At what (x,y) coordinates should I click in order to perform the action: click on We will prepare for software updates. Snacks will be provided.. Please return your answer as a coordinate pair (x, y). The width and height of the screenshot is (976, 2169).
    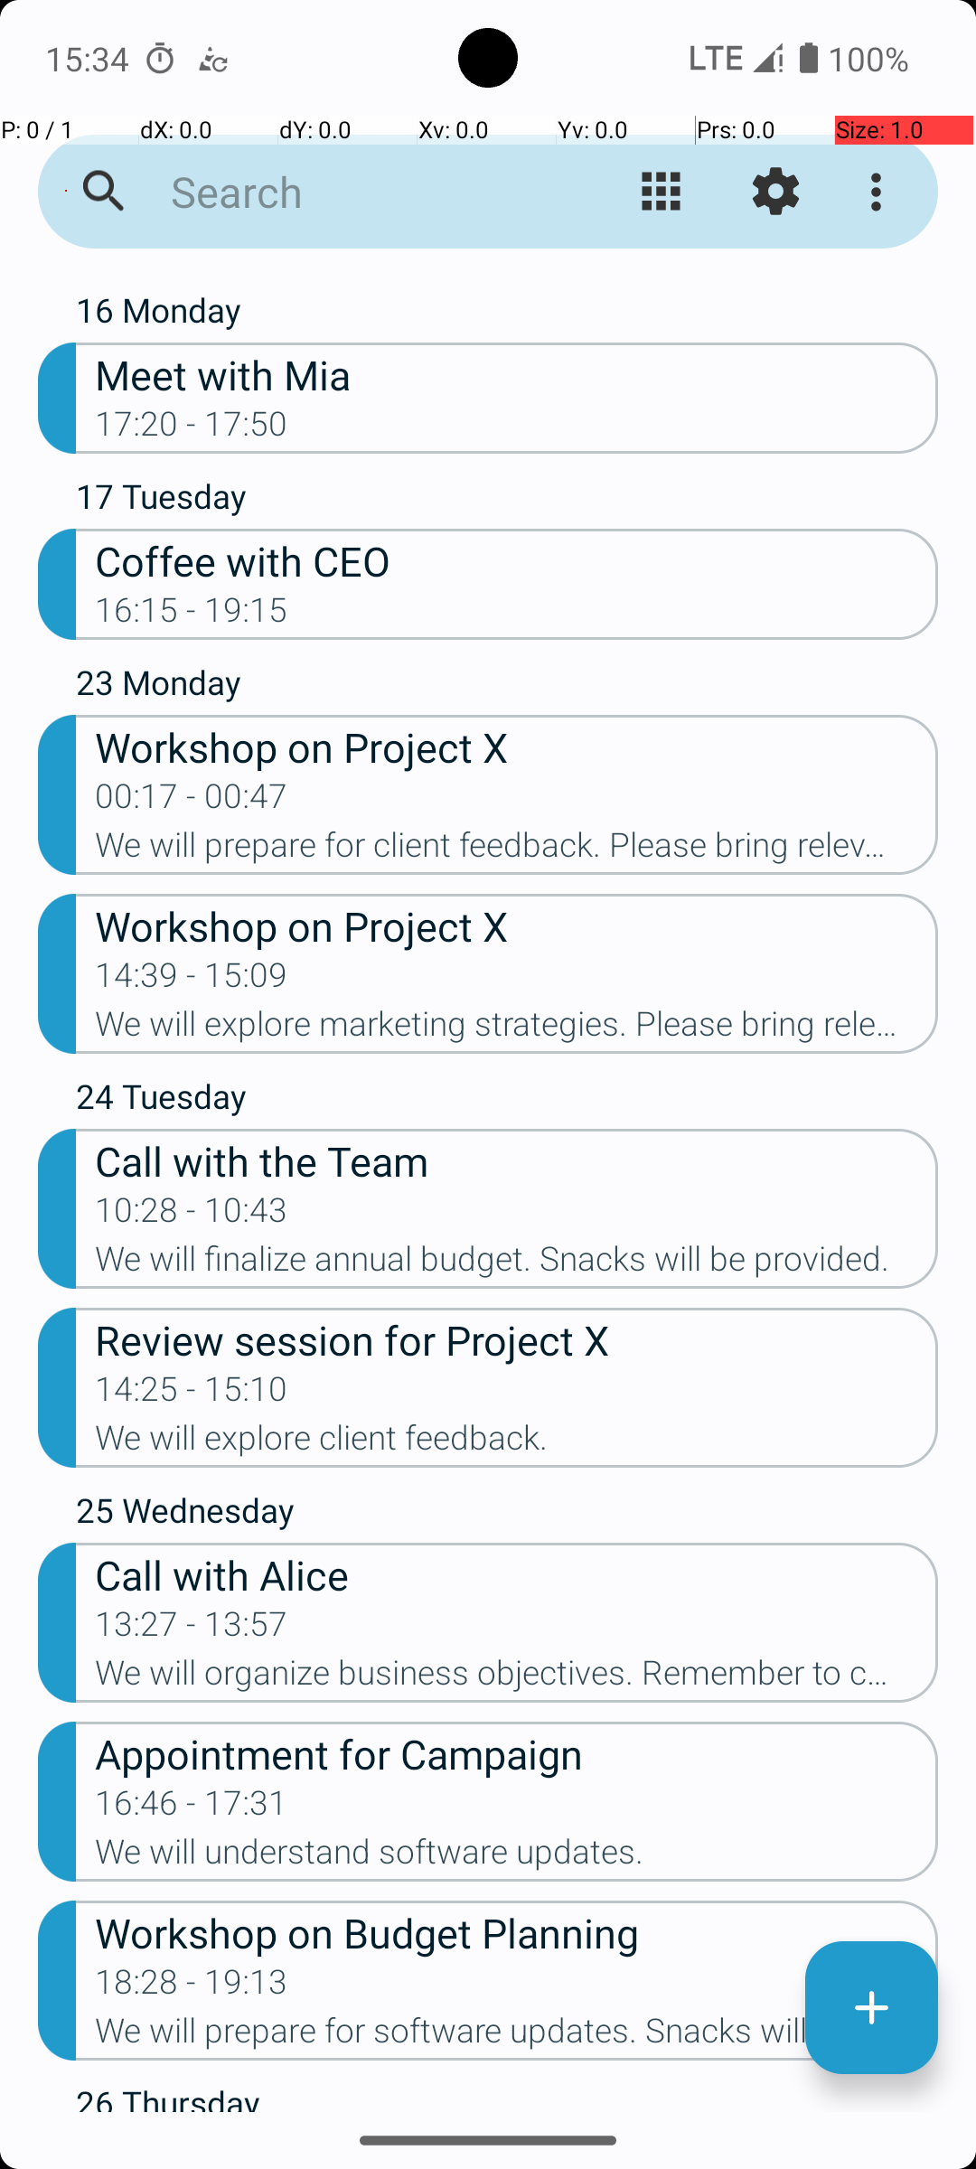
    Looking at the image, I should click on (517, 2036).